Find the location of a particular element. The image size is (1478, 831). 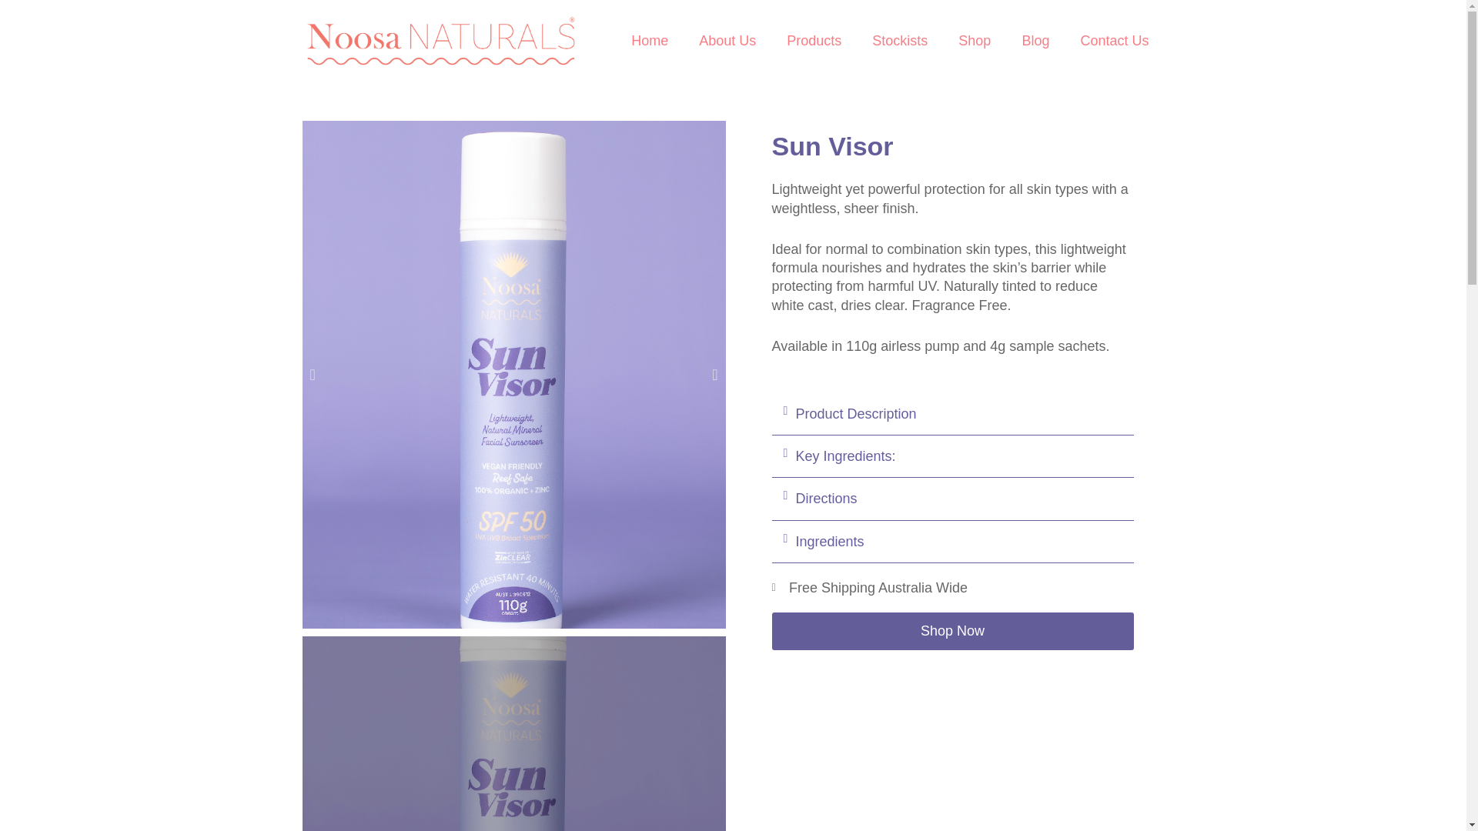

Home is located at coordinates (650, 40).